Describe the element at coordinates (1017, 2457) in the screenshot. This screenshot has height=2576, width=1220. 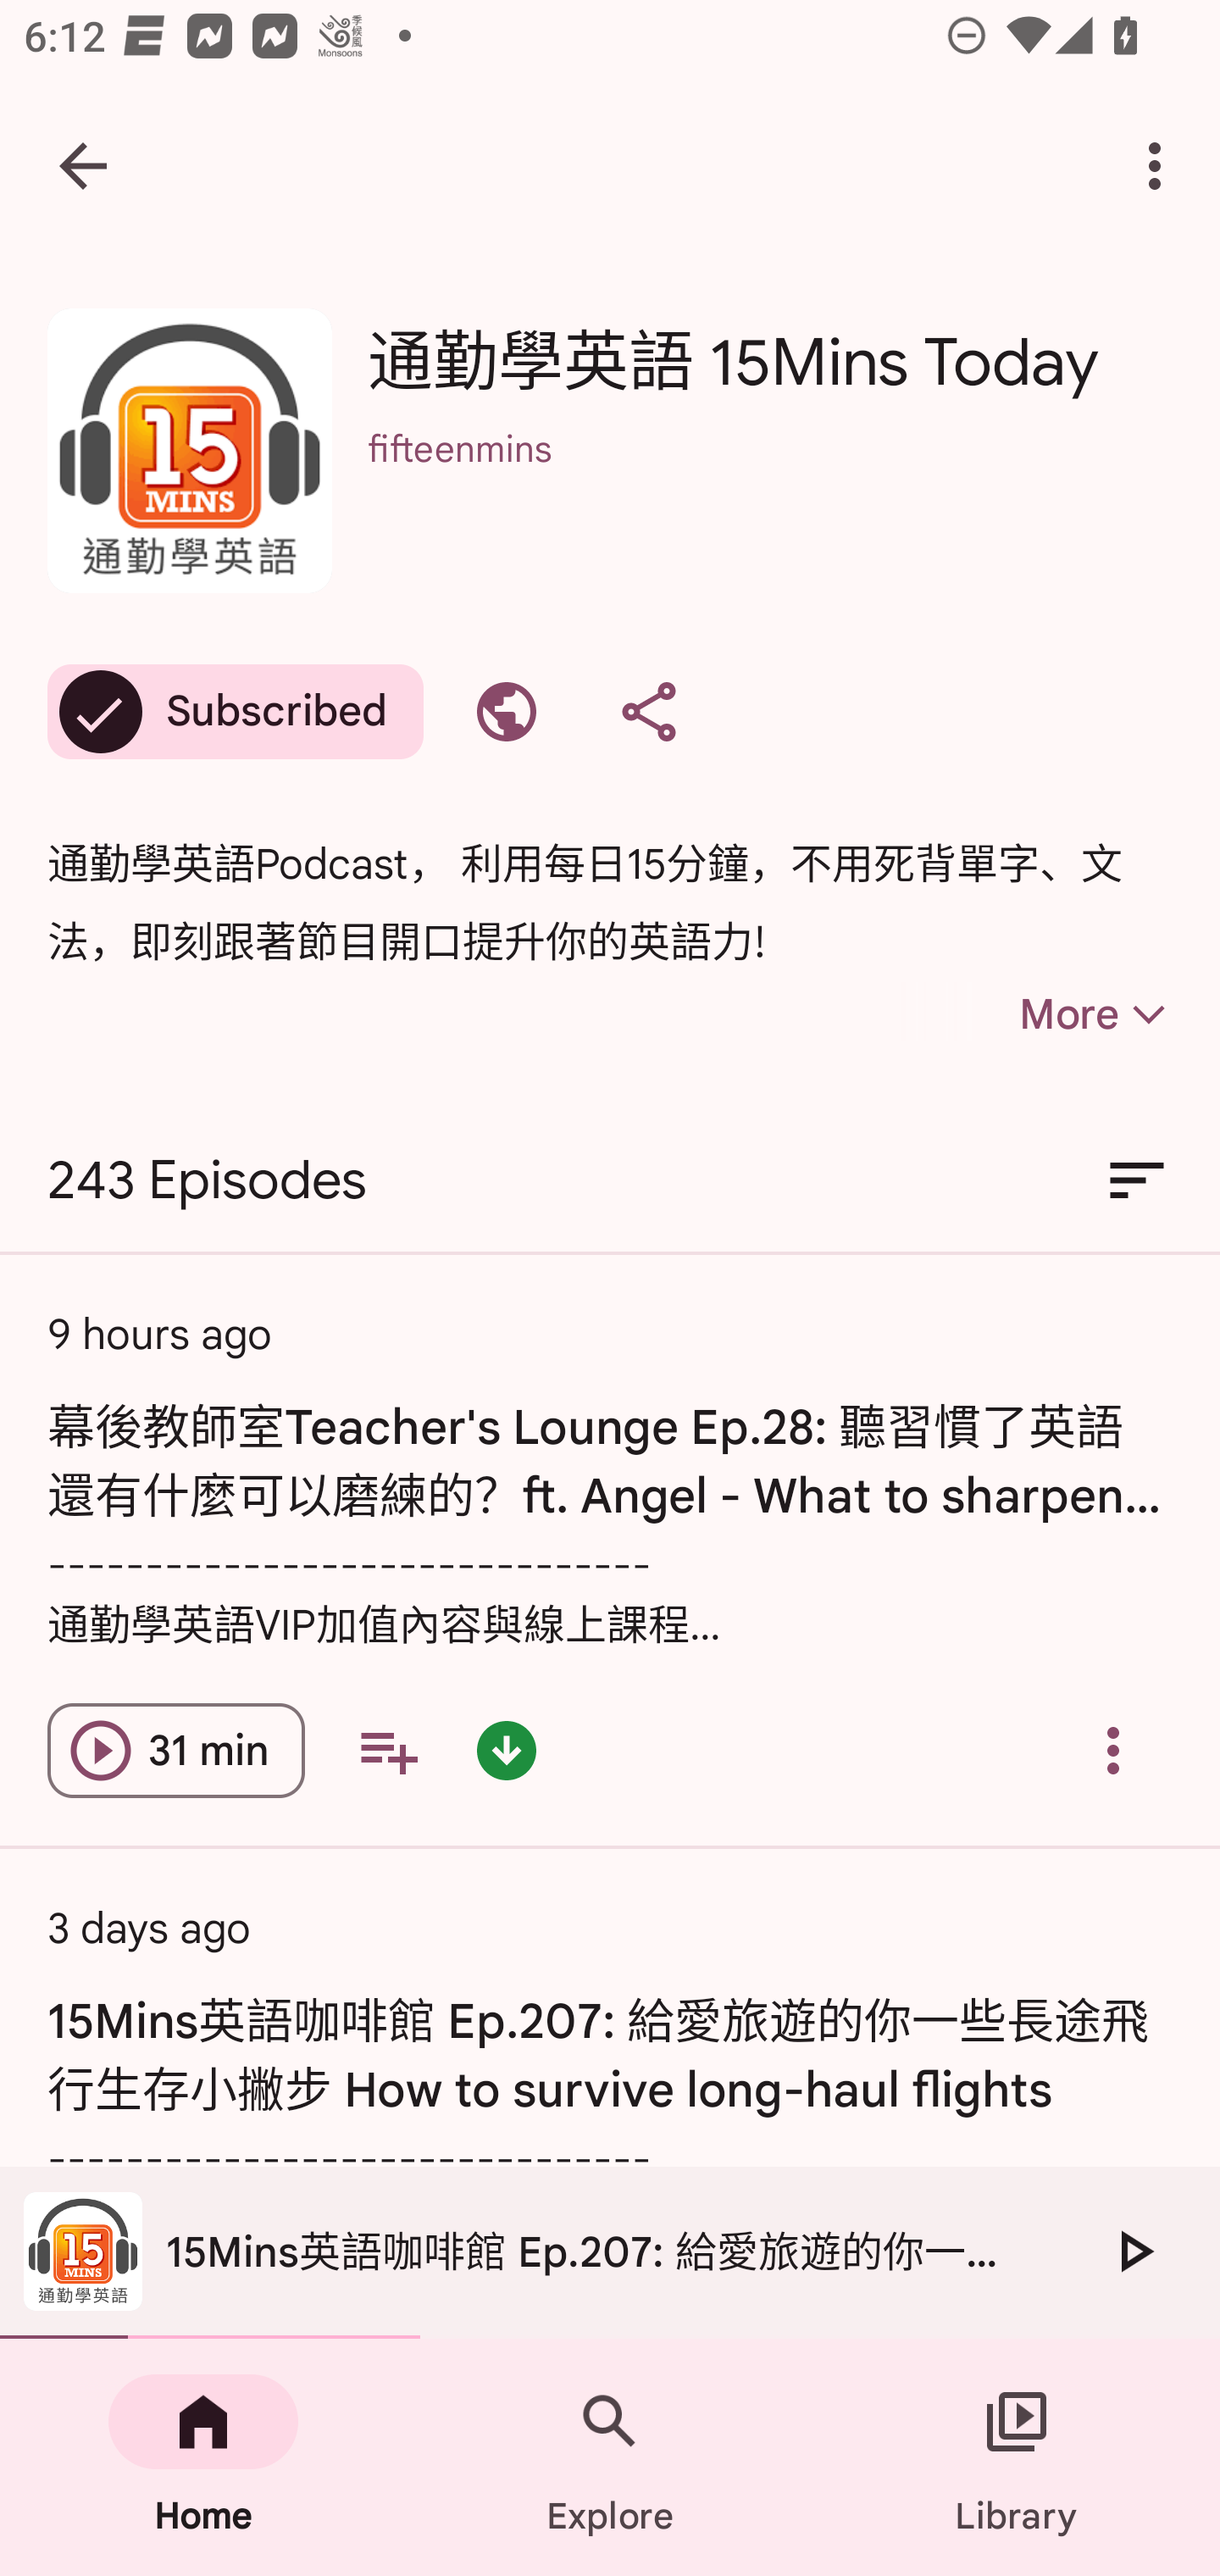
I see `Library` at that location.